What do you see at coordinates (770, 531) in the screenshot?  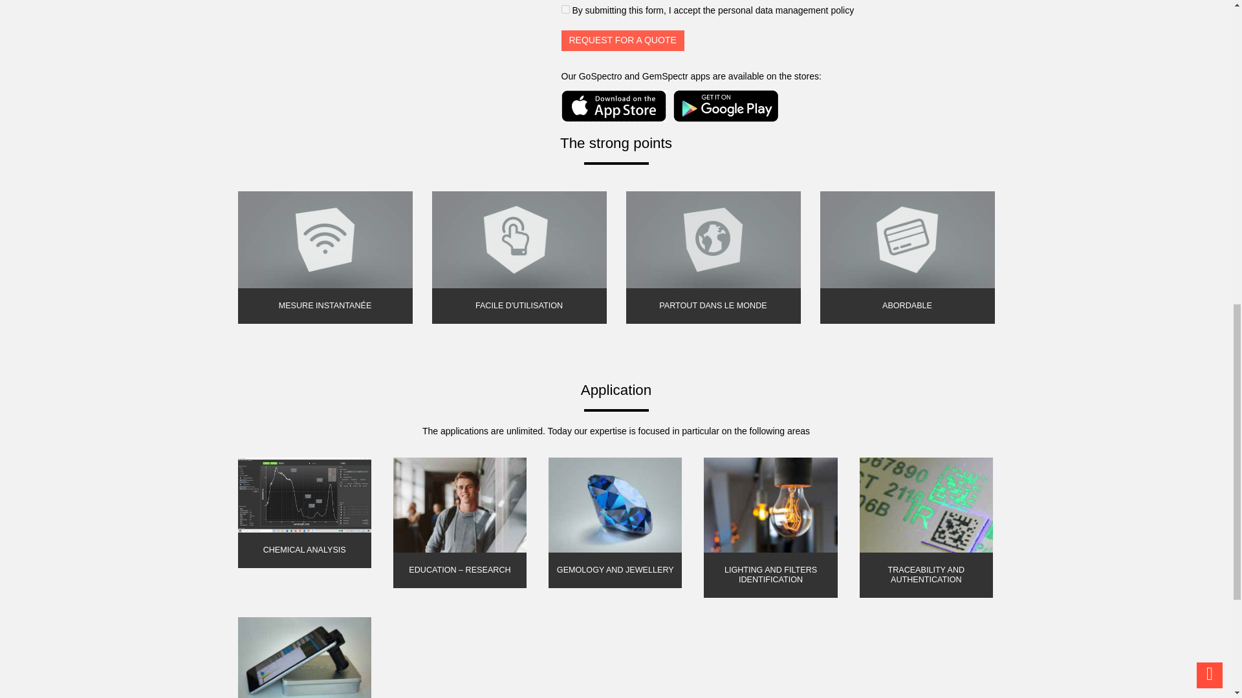 I see `Lighting and filters identification` at bounding box center [770, 531].